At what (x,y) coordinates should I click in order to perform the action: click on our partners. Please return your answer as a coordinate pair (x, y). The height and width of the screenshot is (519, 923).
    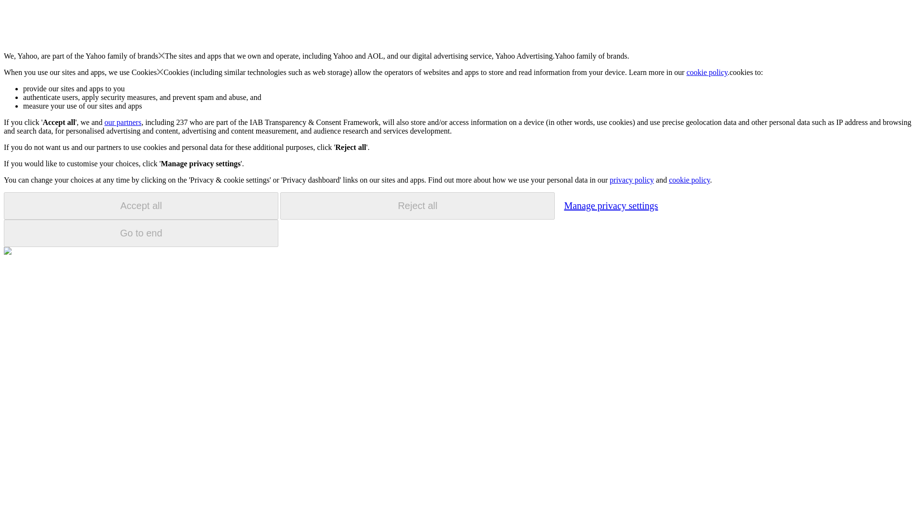
    Looking at the image, I should click on (122, 122).